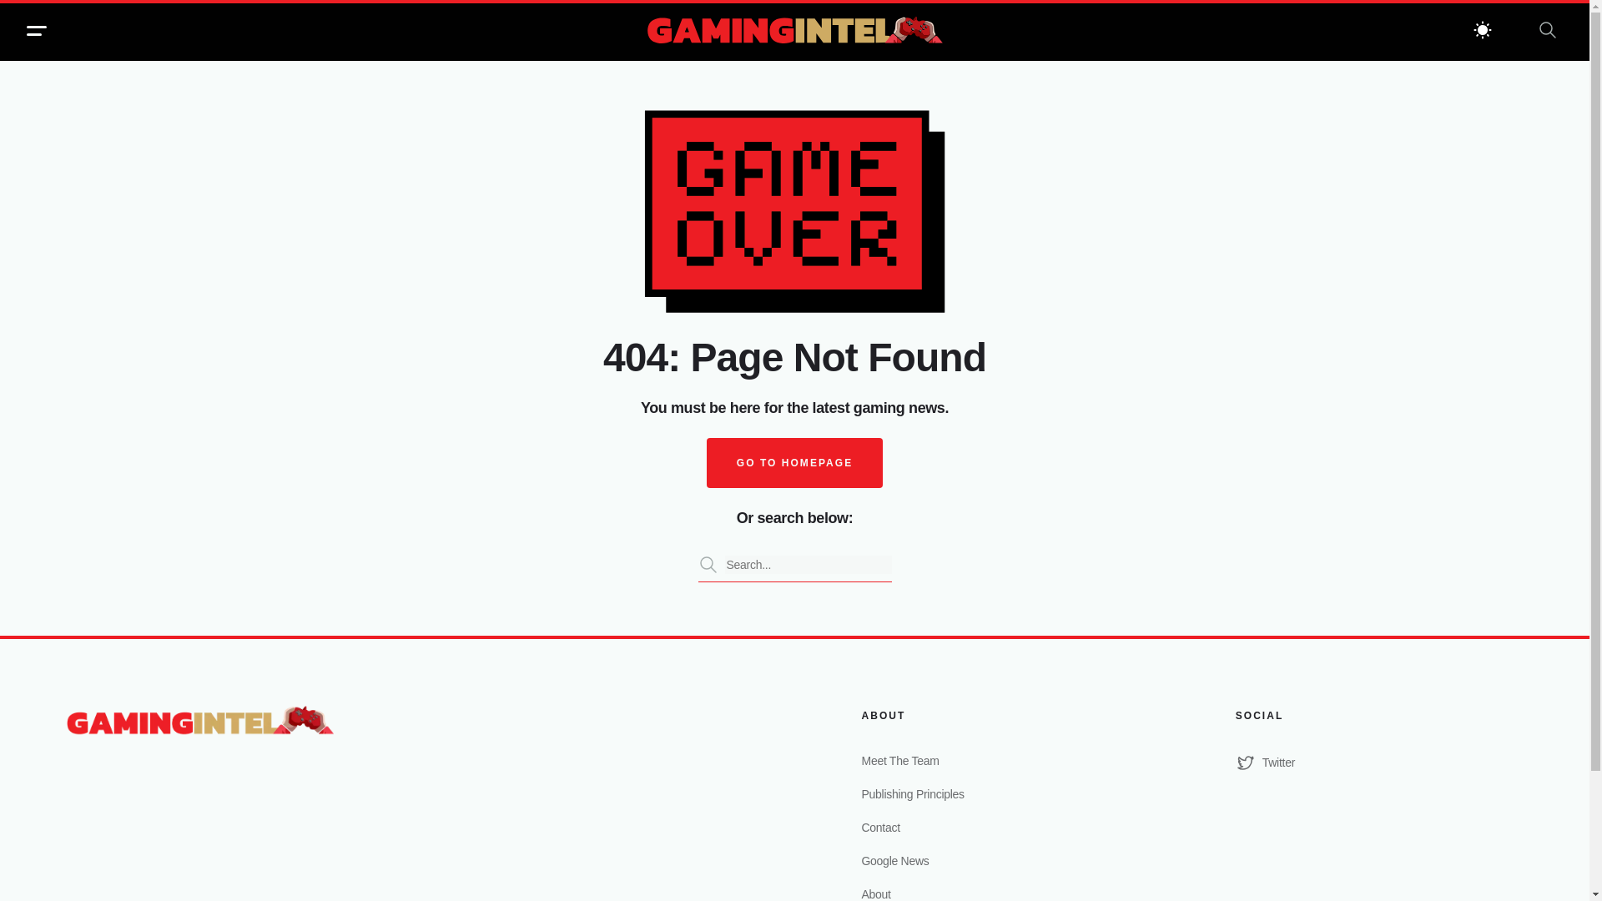 The width and height of the screenshot is (1602, 901). Describe the element at coordinates (1005, 761) in the screenshot. I see `Meet The Team` at that location.